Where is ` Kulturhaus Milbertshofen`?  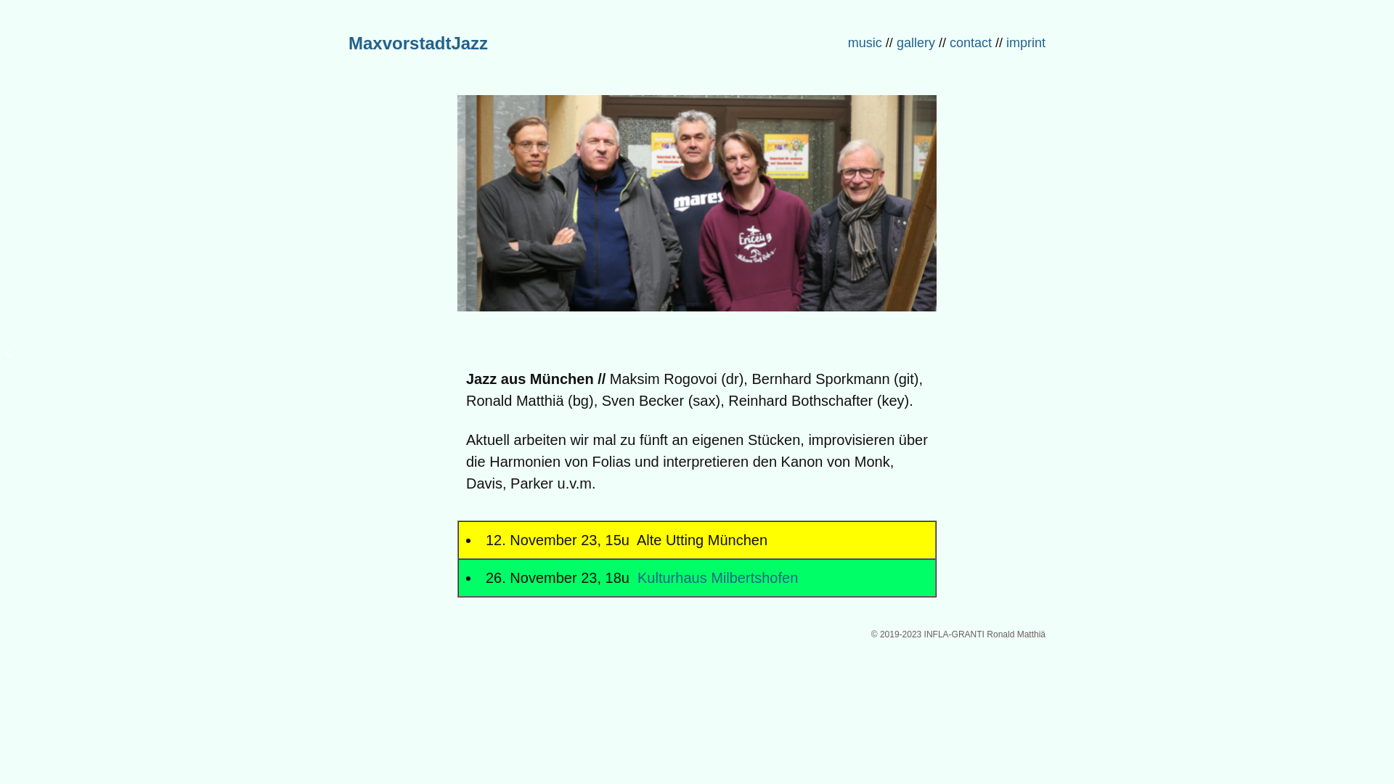  Kulturhaus Milbertshofen is located at coordinates (716, 578).